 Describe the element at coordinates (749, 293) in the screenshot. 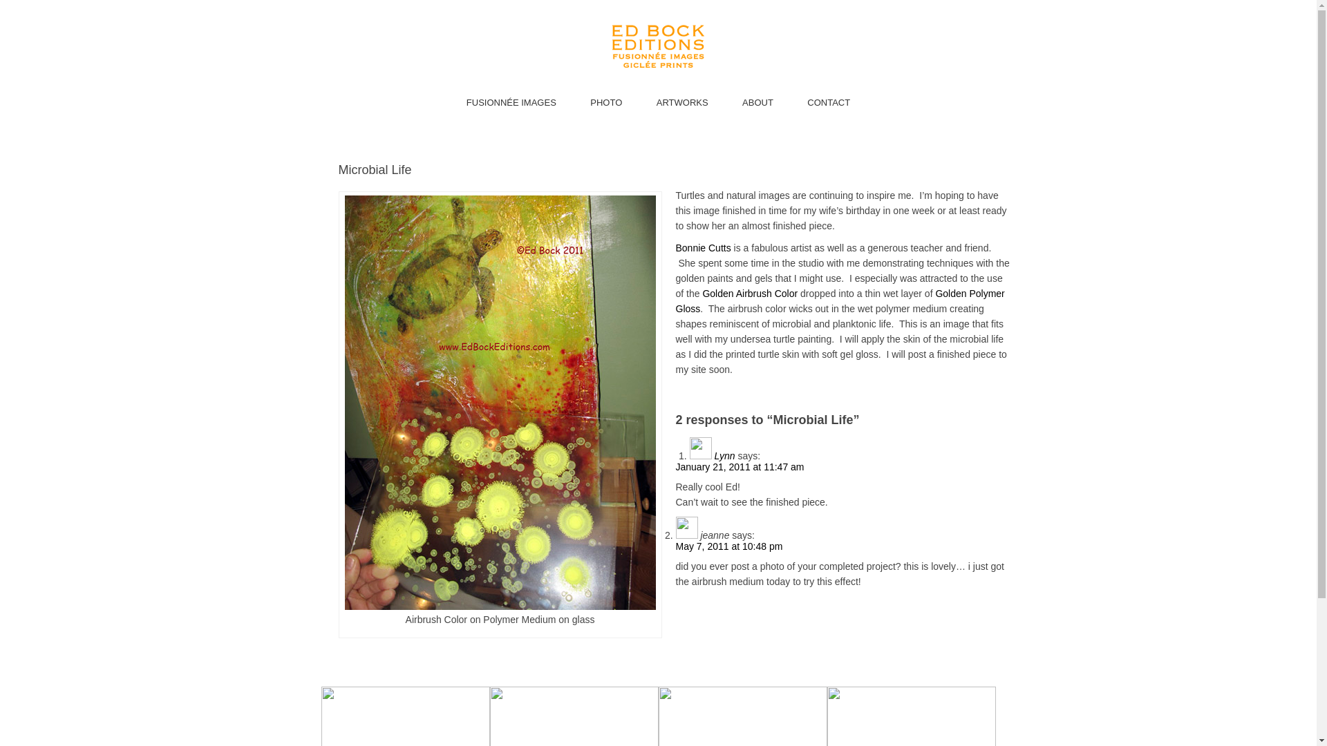

I see `Golden Airbrush Color` at that location.